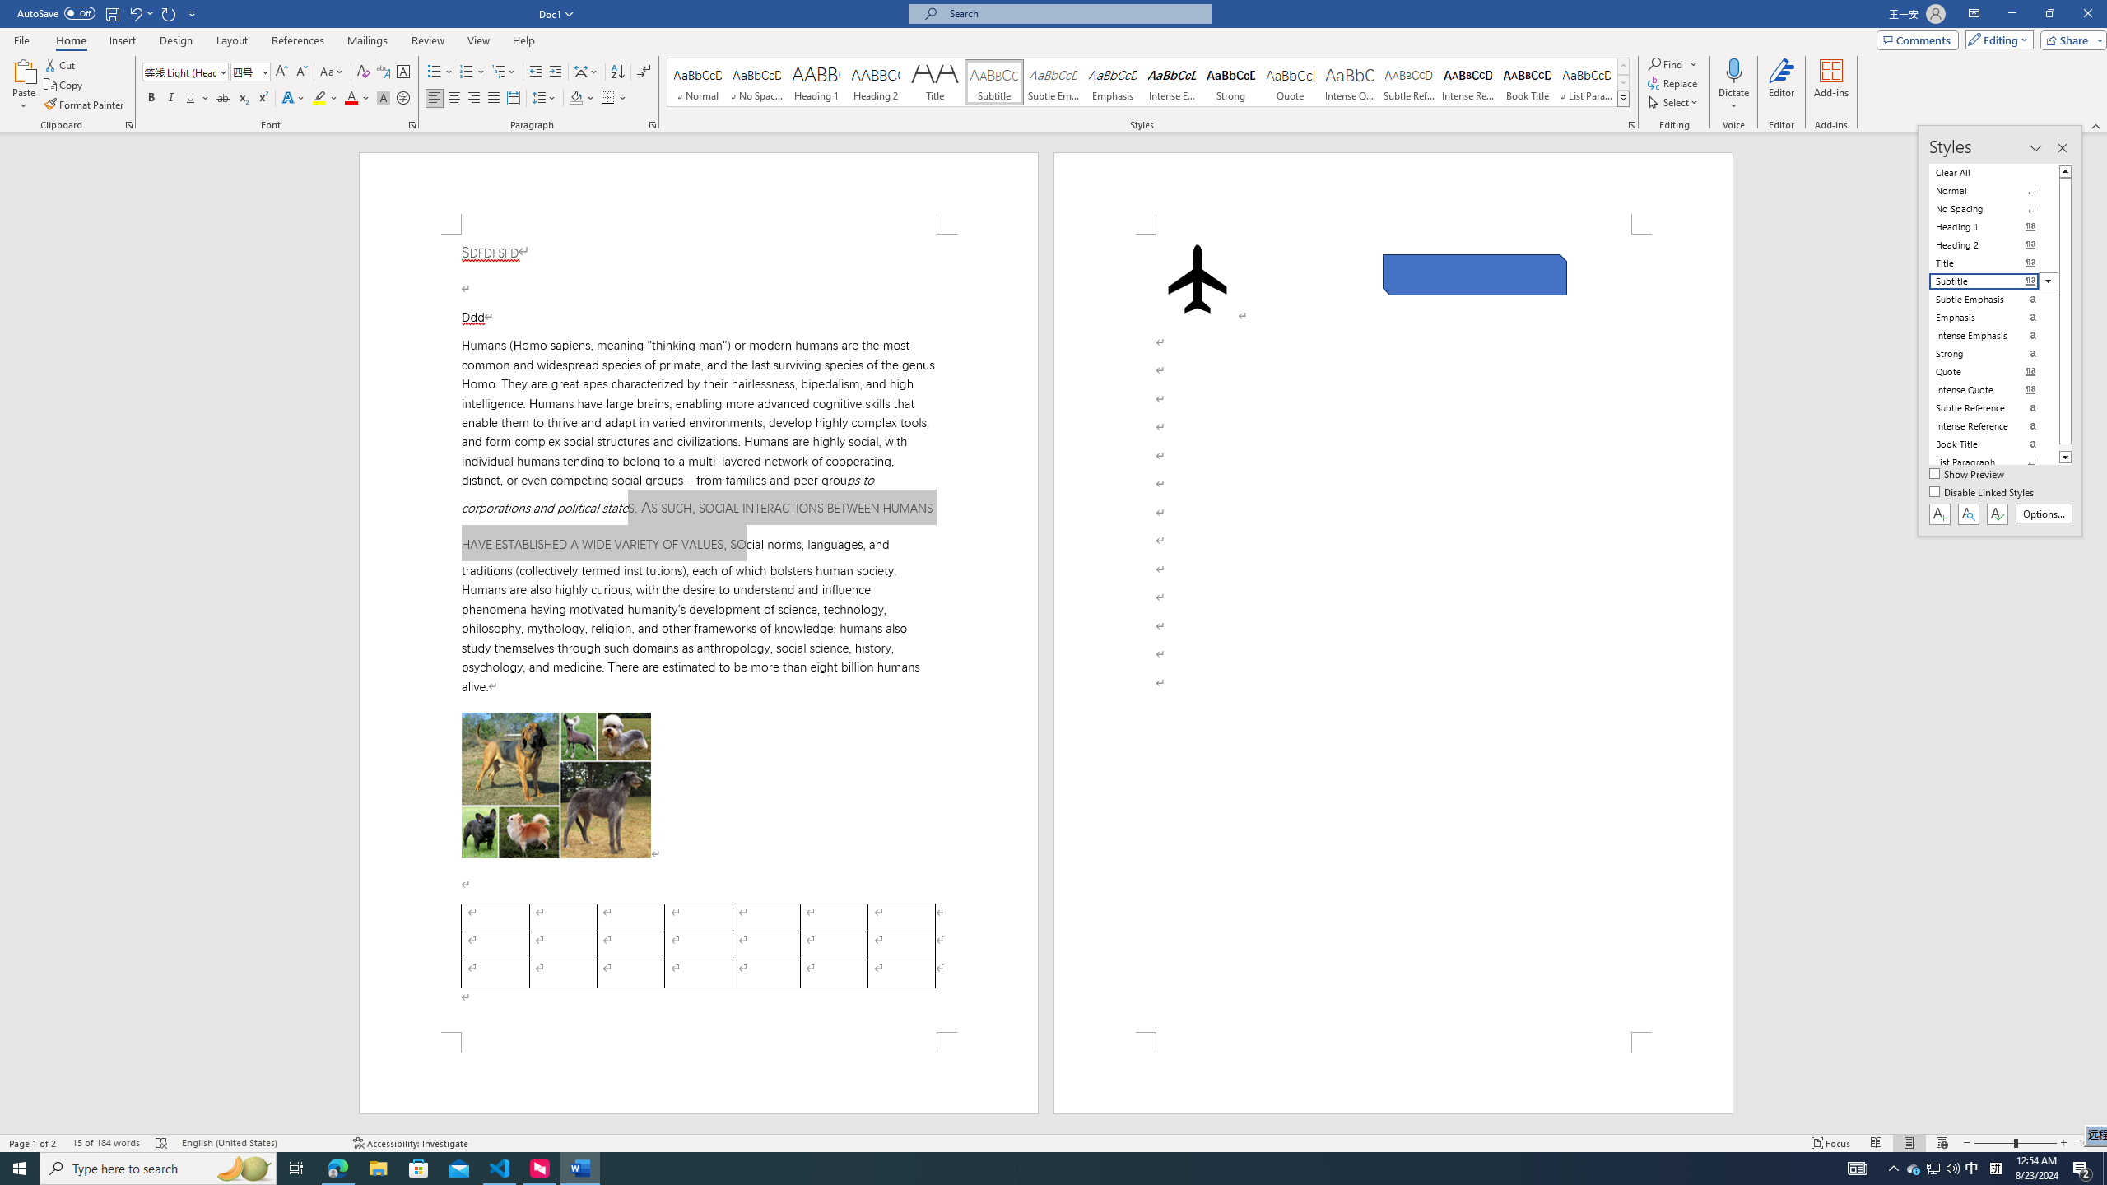 The width and height of the screenshot is (2107, 1185). I want to click on Enclose Characters..., so click(403, 99).